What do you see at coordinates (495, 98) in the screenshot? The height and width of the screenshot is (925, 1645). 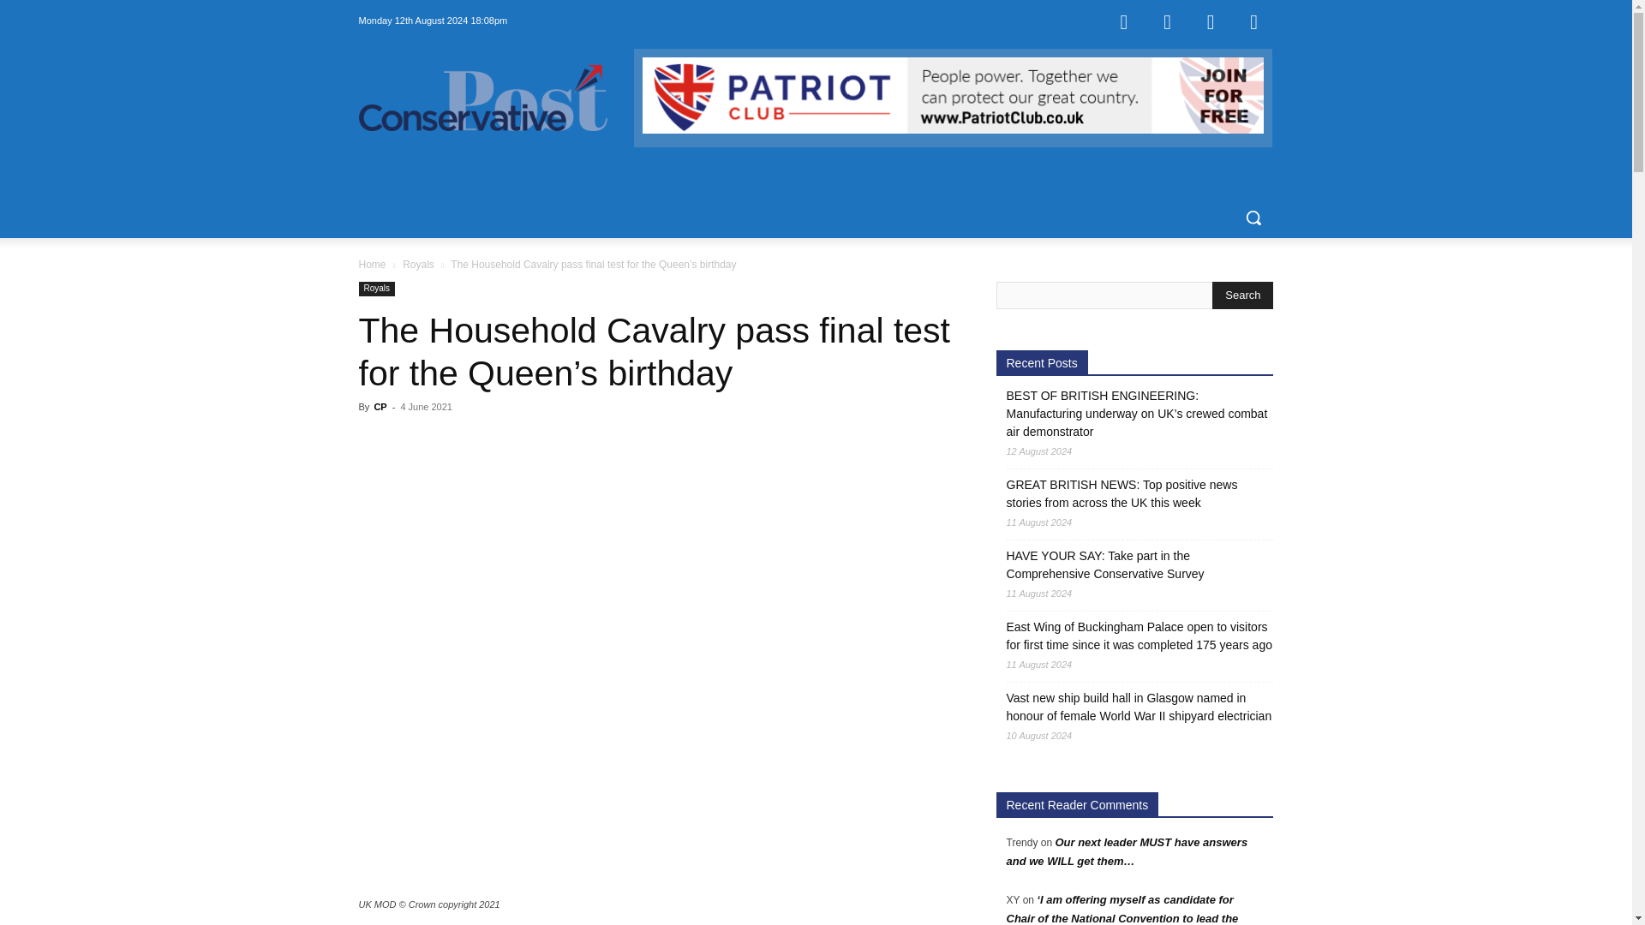 I see `Conservative Post` at bounding box center [495, 98].